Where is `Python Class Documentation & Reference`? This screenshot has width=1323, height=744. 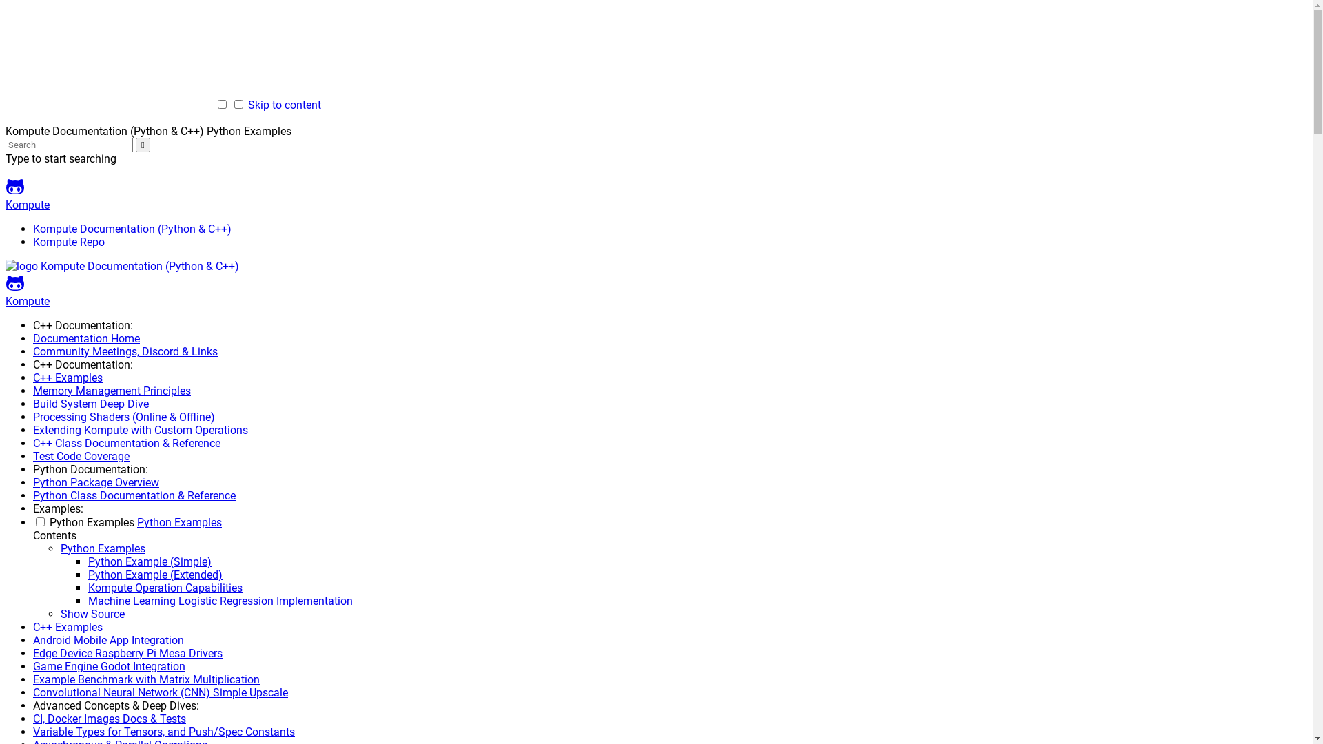 Python Class Documentation & Reference is located at coordinates (134, 496).